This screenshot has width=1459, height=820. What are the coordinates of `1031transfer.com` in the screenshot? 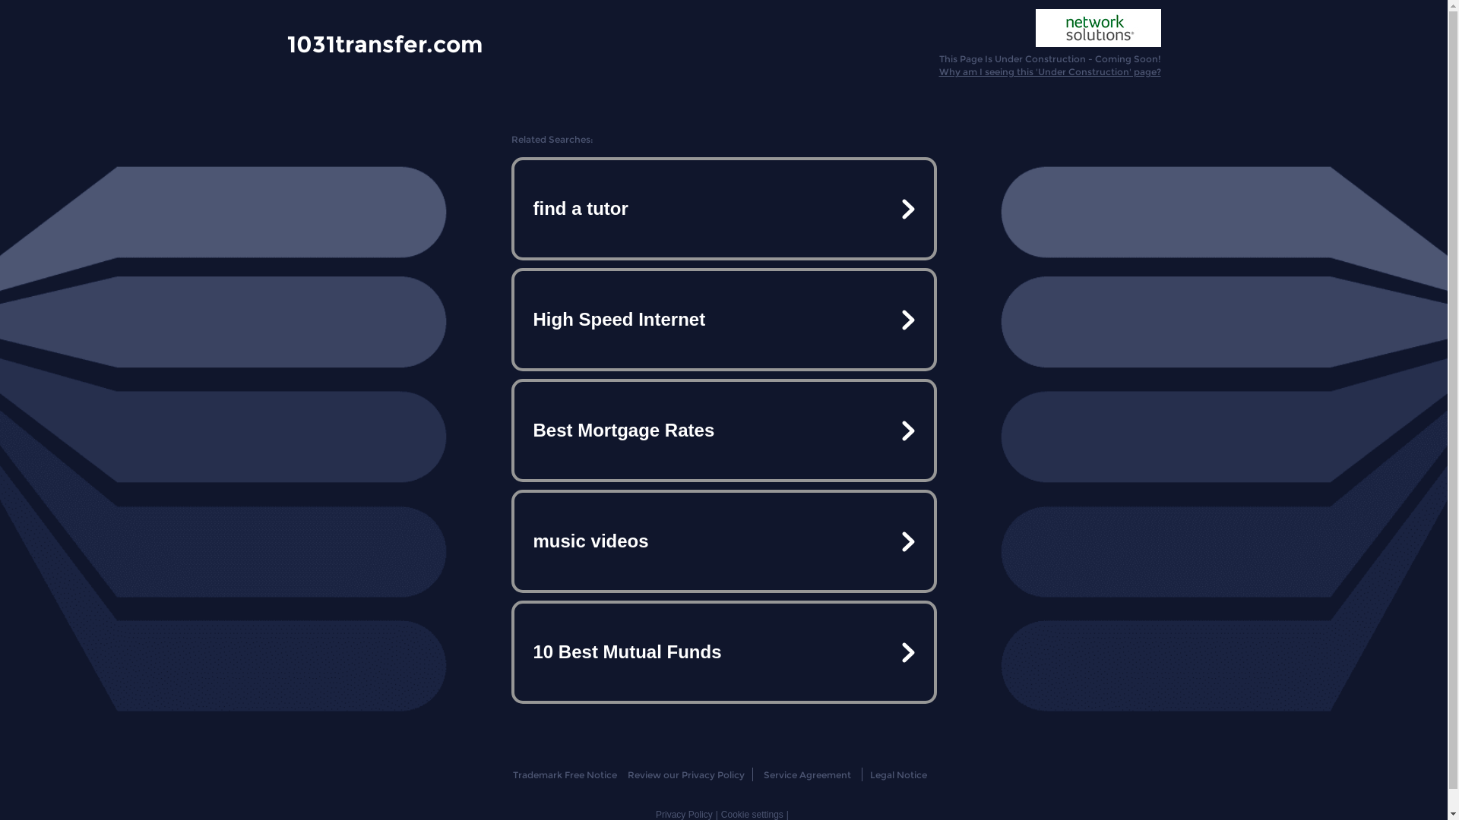 It's located at (385, 43).